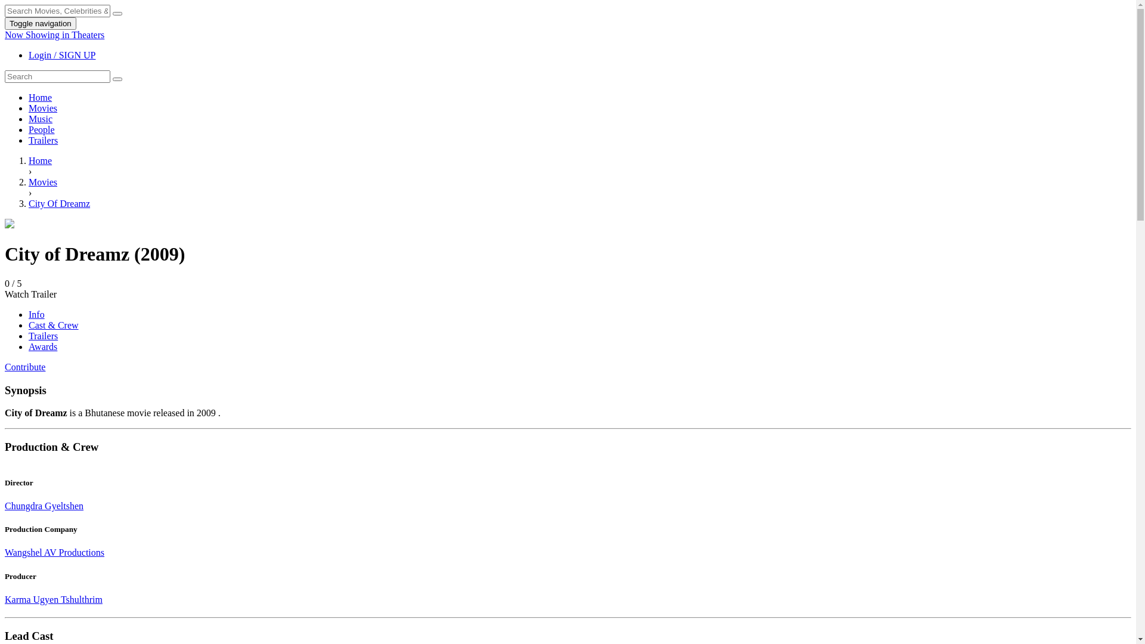 This screenshot has height=644, width=1145. Describe the element at coordinates (41, 98) in the screenshot. I see `Home` at that location.